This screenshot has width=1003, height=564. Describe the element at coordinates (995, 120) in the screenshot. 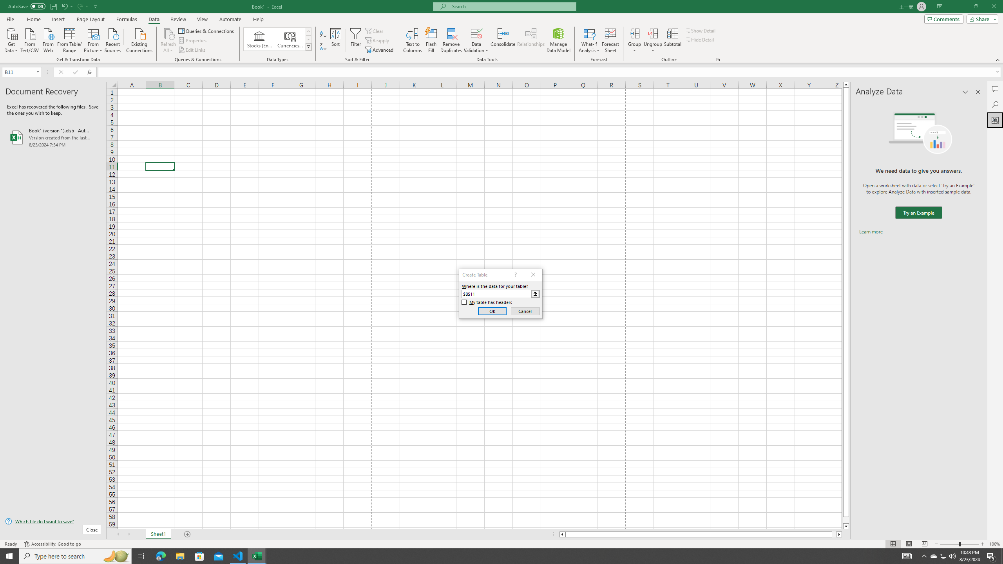

I see `Analyze Data` at that location.